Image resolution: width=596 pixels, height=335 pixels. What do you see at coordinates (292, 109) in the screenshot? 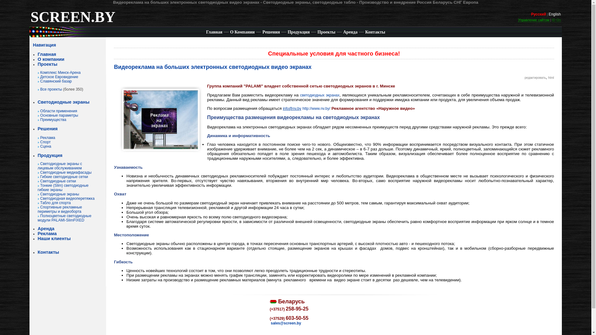
I see `info@nv.by` at bounding box center [292, 109].